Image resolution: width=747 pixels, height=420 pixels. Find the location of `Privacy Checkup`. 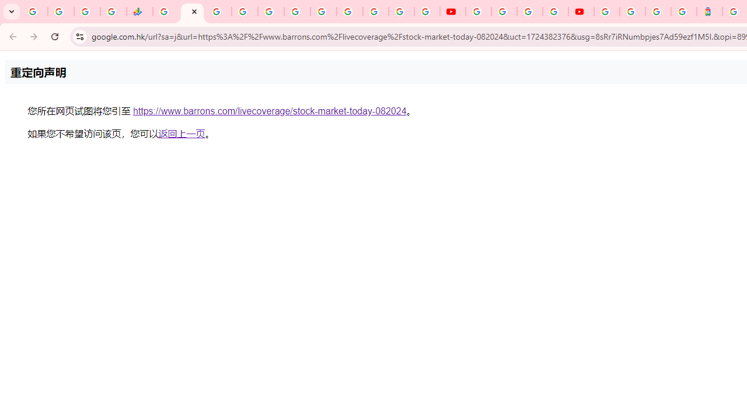

Privacy Checkup is located at coordinates (427, 12).